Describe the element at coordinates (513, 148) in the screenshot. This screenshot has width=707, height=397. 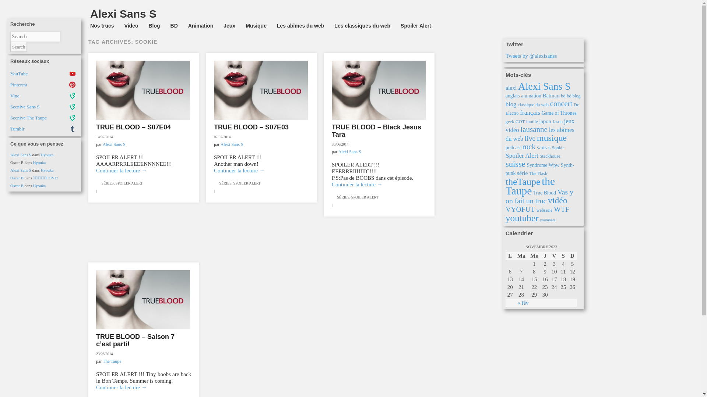
I see `podcast` at that location.